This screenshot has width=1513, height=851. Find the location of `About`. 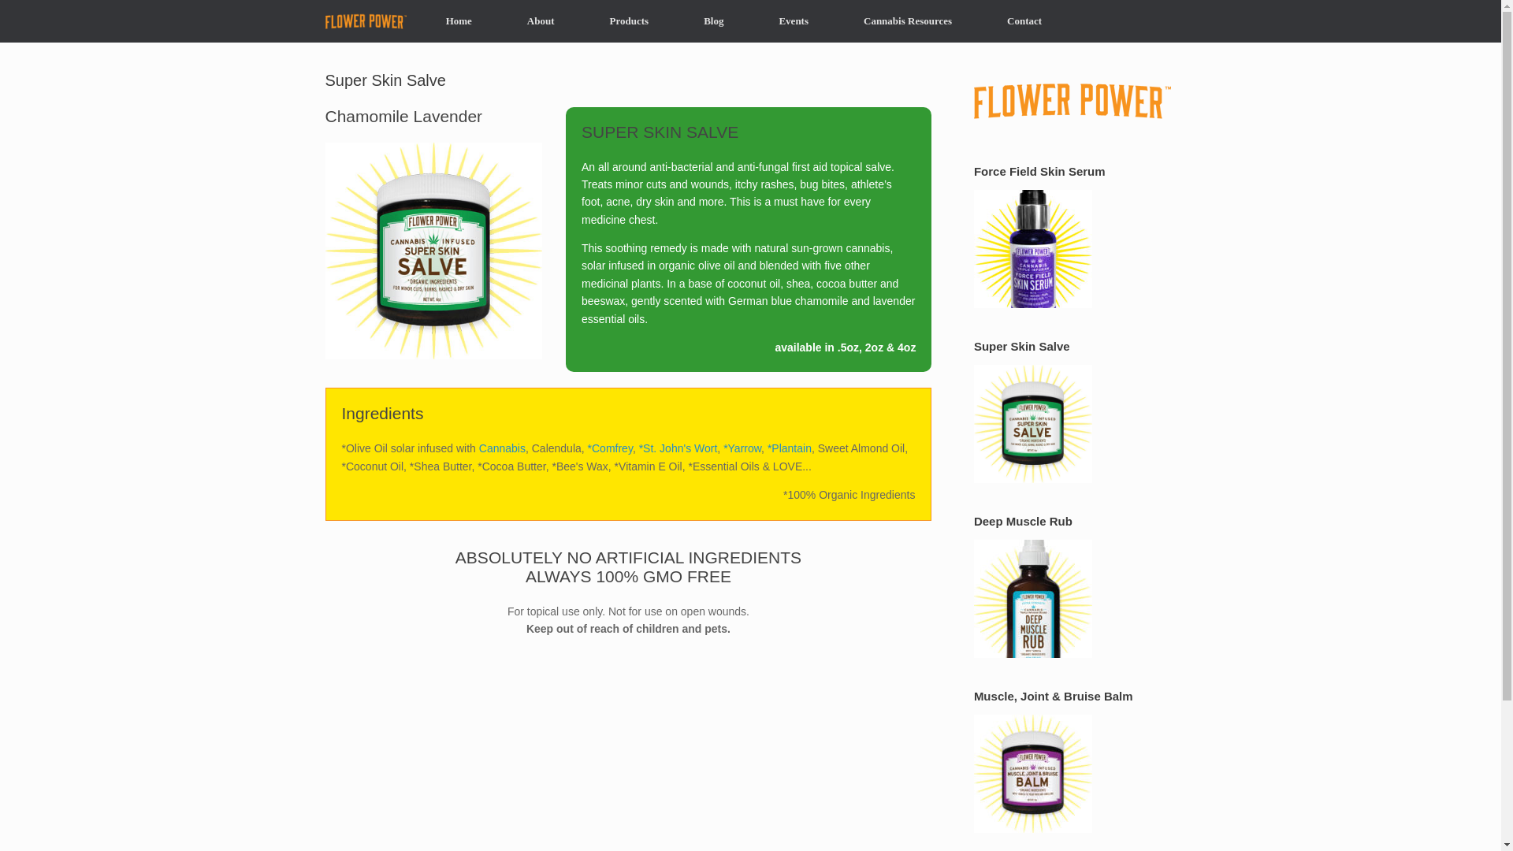

About is located at coordinates (541, 20).